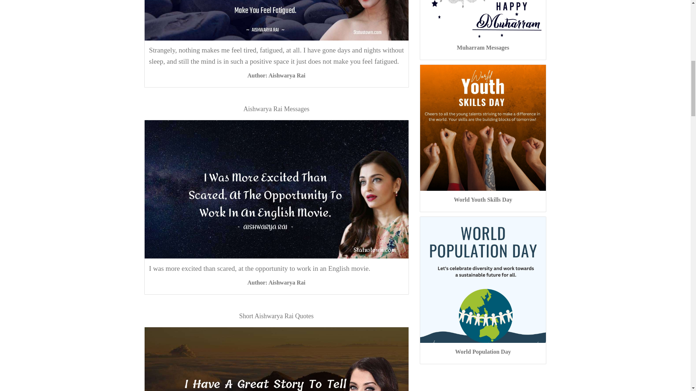 The width and height of the screenshot is (696, 391). Describe the element at coordinates (483, 352) in the screenshot. I see `World Population Day` at that location.